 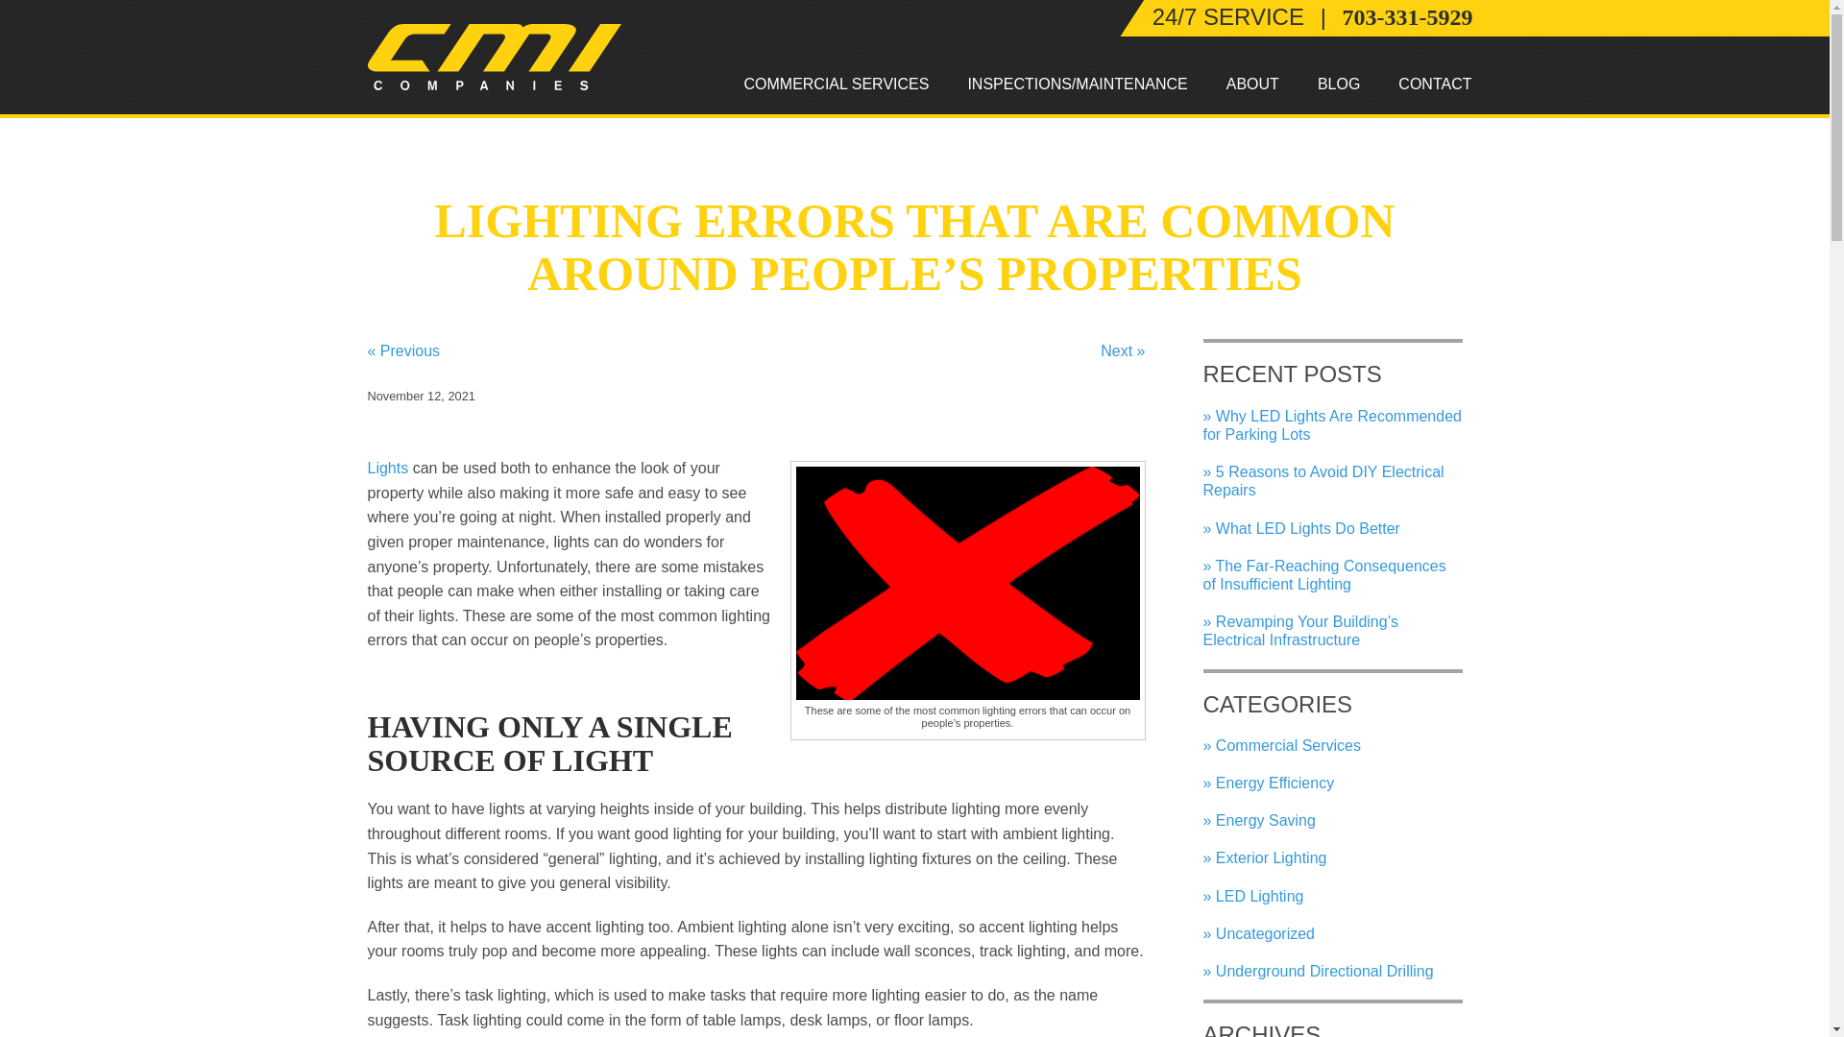 I want to click on CMI Companies, so click(x=494, y=56).